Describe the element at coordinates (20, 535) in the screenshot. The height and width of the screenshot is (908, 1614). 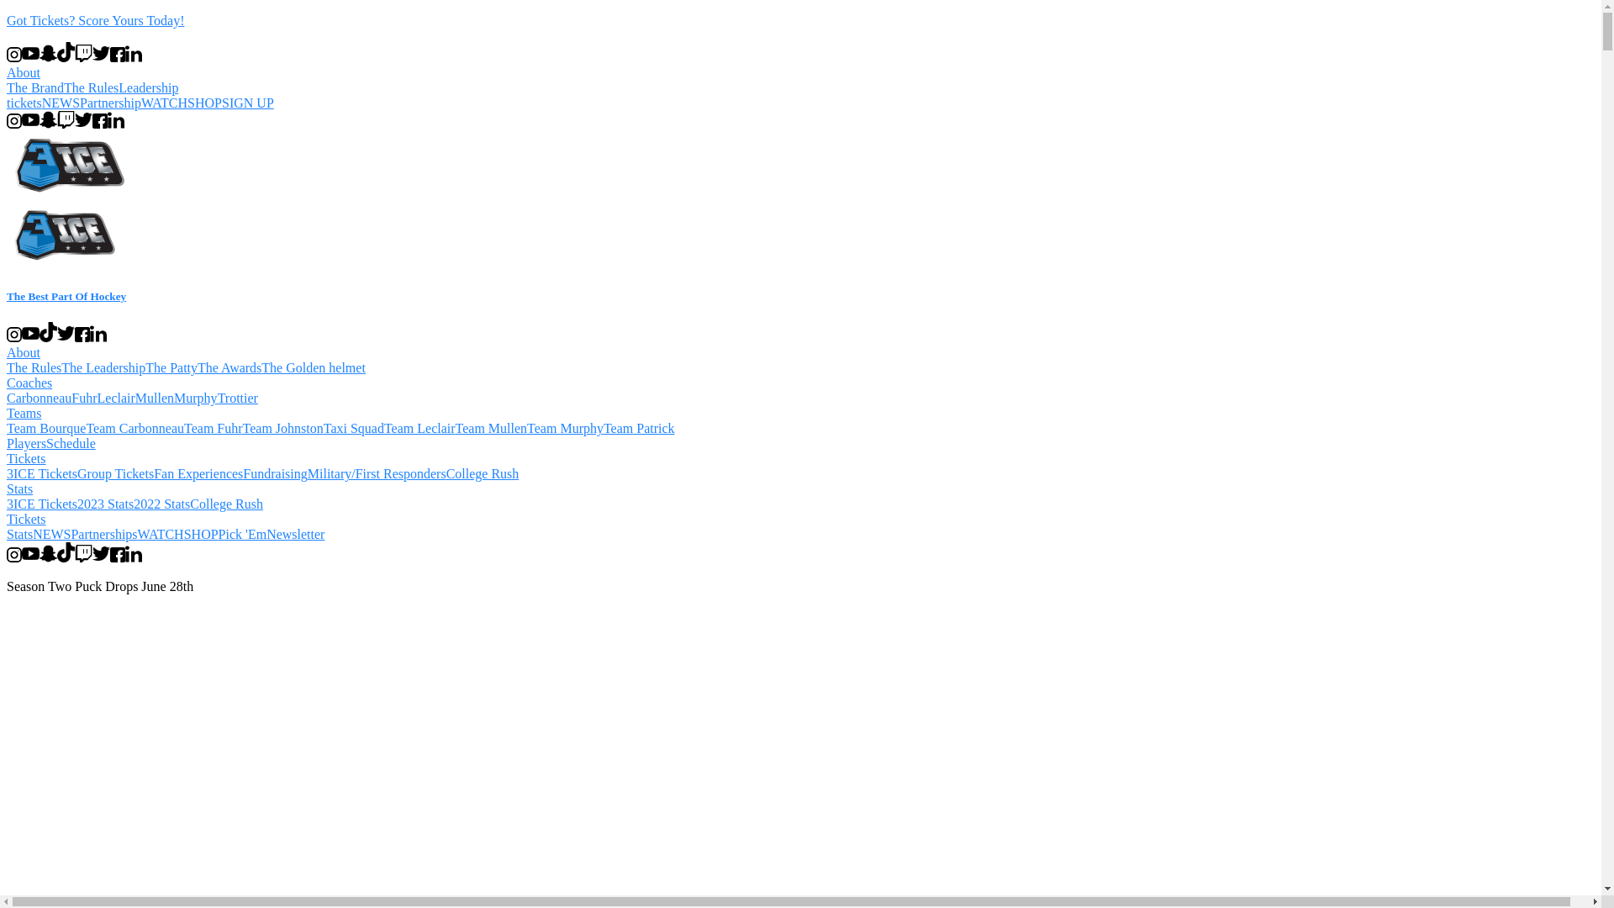
I see `Stats` at that location.